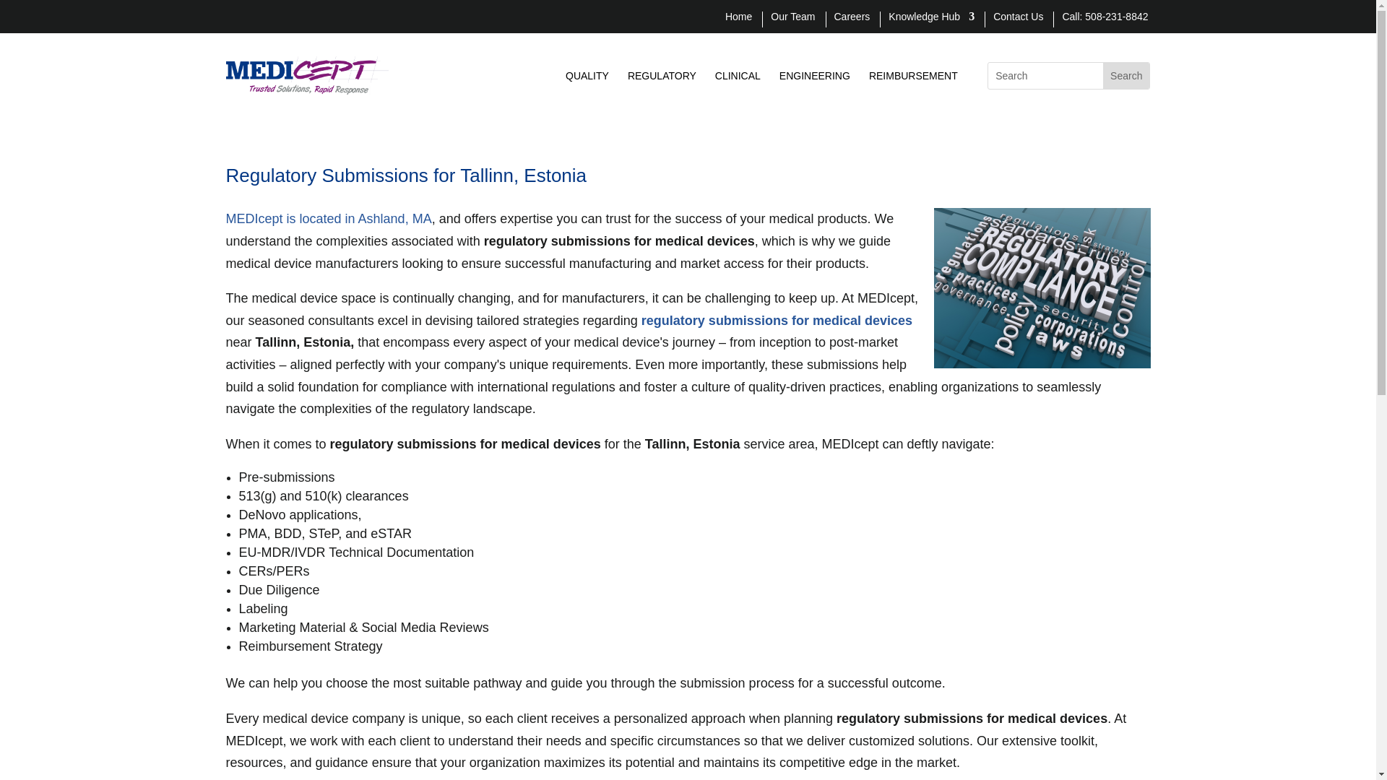 The height and width of the screenshot is (780, 1387). I want to click on Our Team, so click(793, 19).